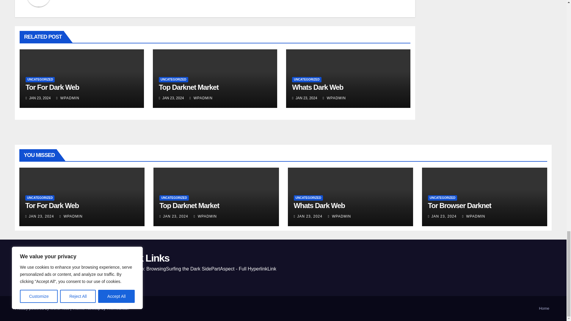  I want to click on Permalink to: Tor For Dark Web, so click(52, 206).